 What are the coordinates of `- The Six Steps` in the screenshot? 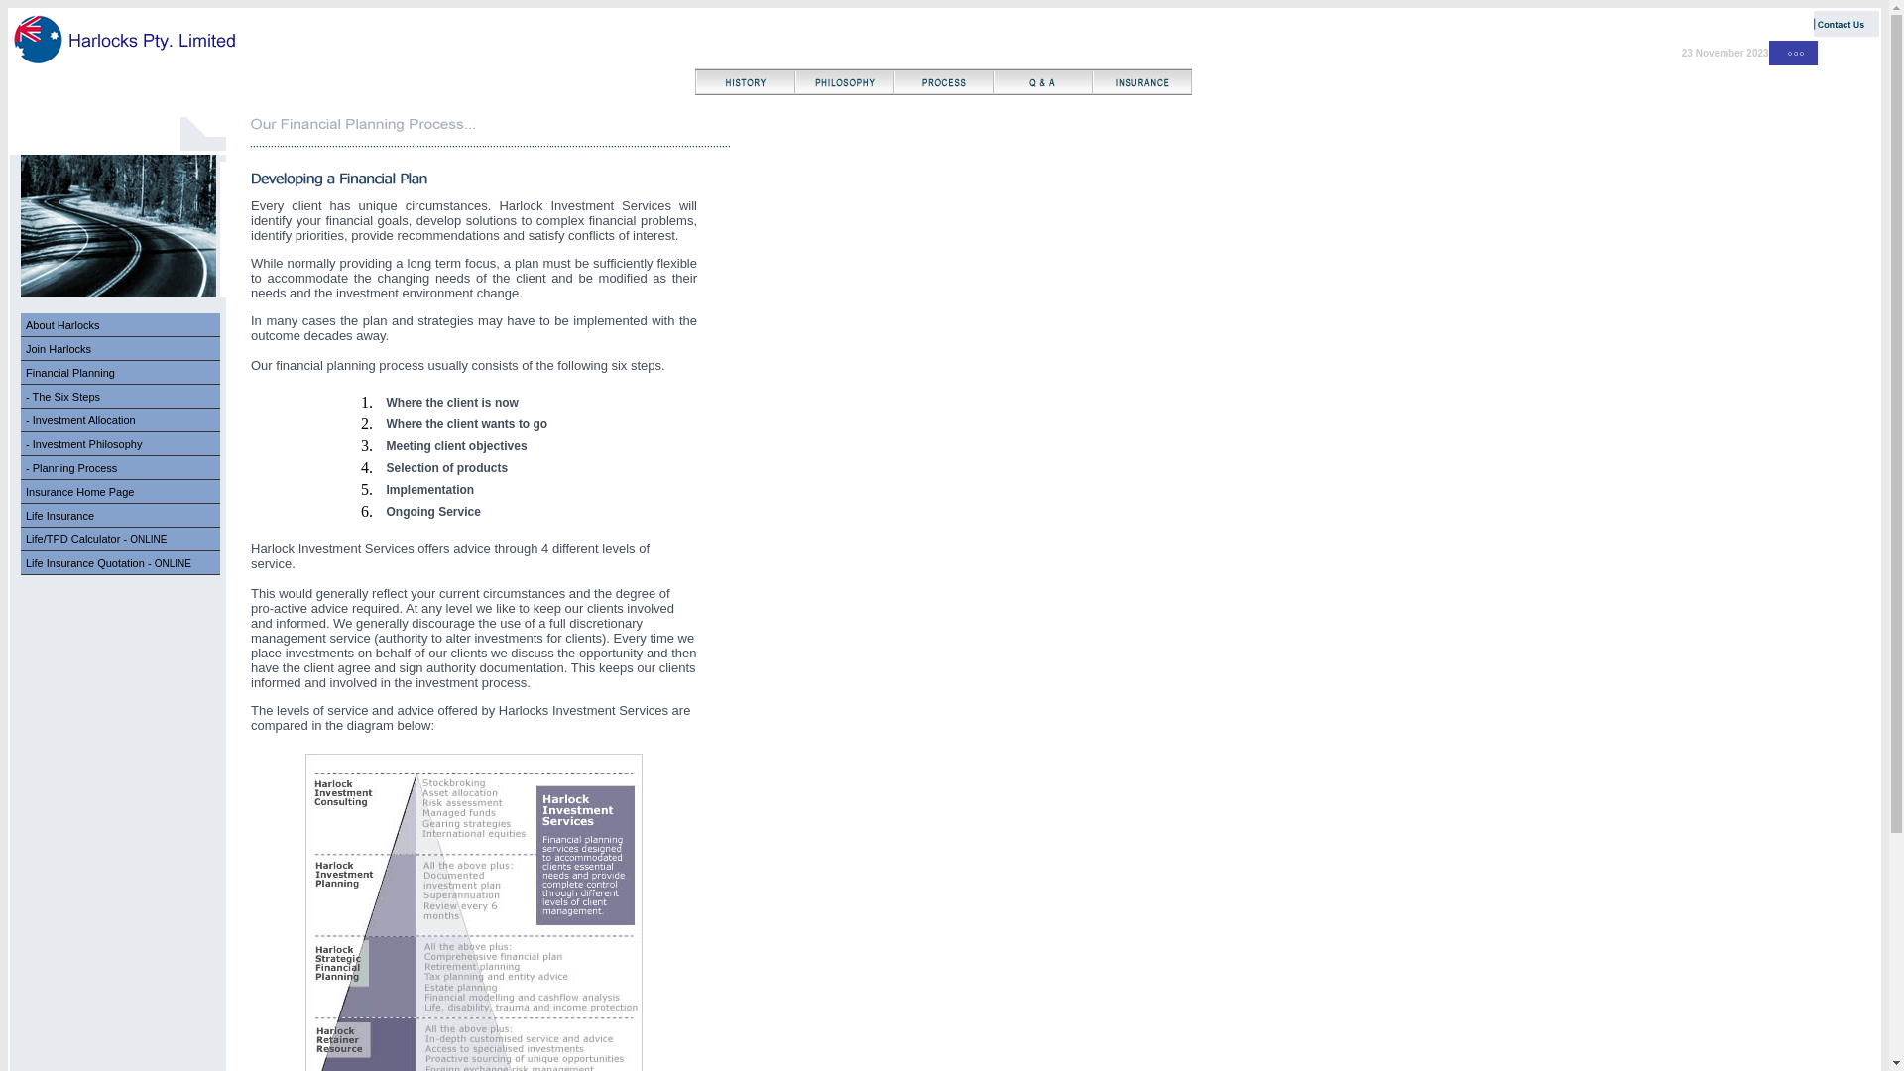 It's located at (121, 397).